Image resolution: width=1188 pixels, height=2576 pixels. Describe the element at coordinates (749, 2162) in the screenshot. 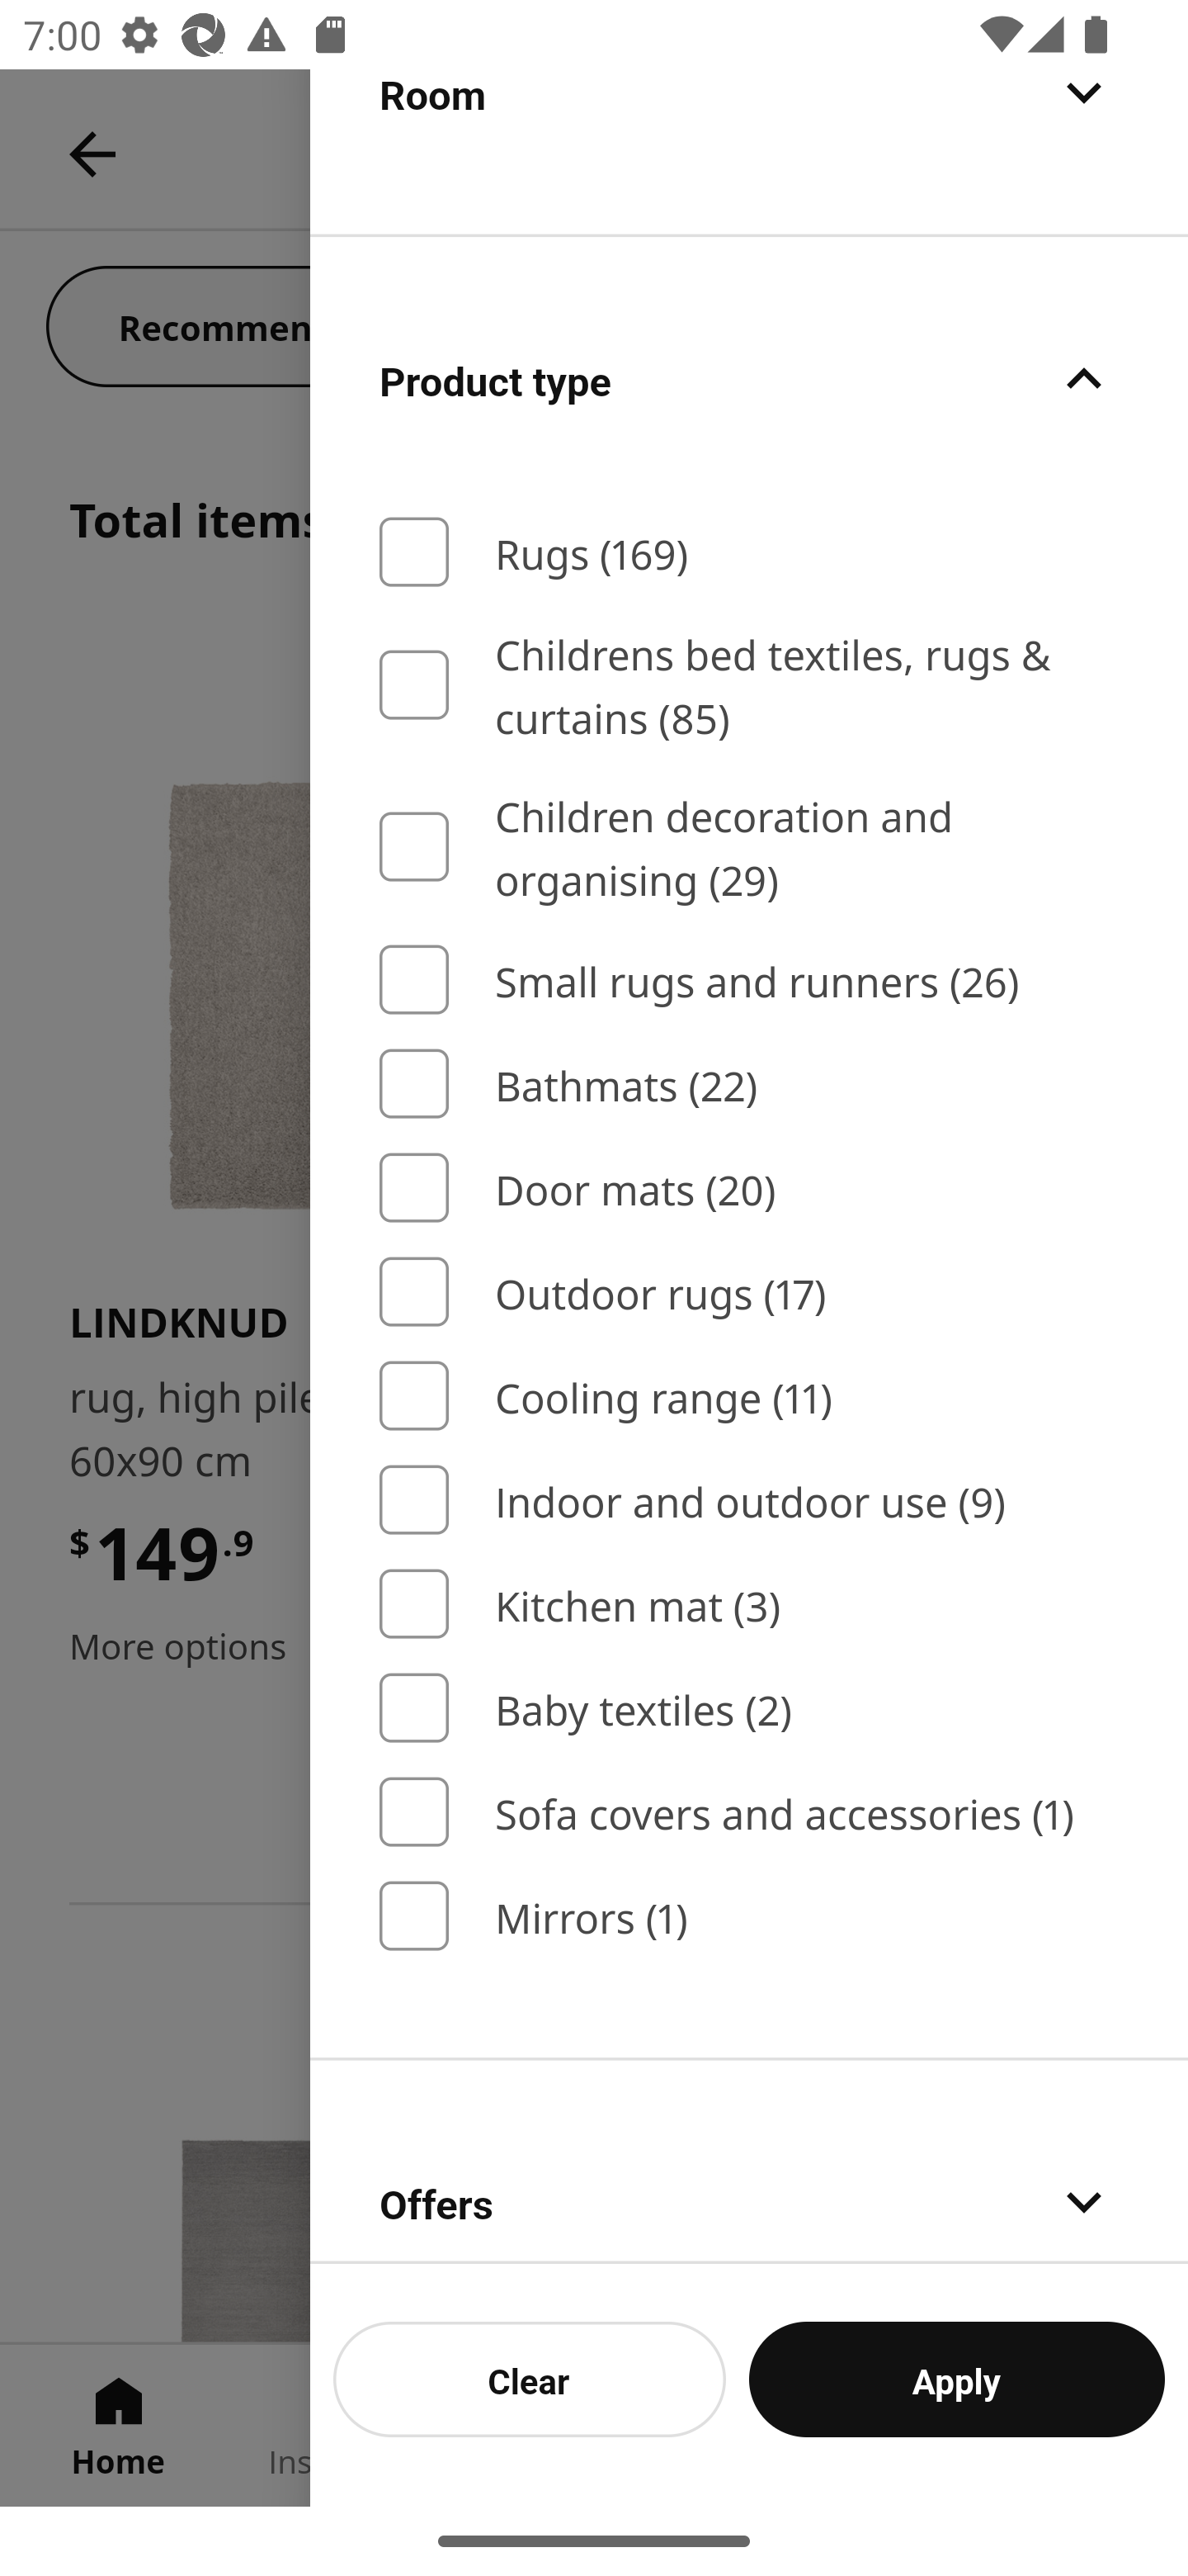

I see `Offers` at that location.